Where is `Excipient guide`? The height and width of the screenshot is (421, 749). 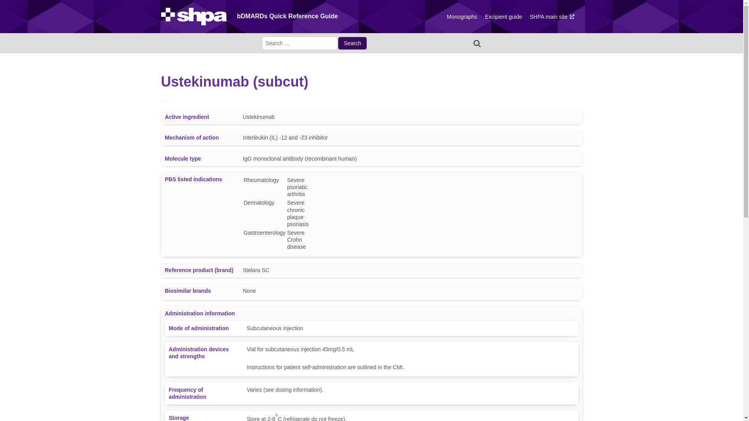 Excipient guide is located at coordinates (503, 17).